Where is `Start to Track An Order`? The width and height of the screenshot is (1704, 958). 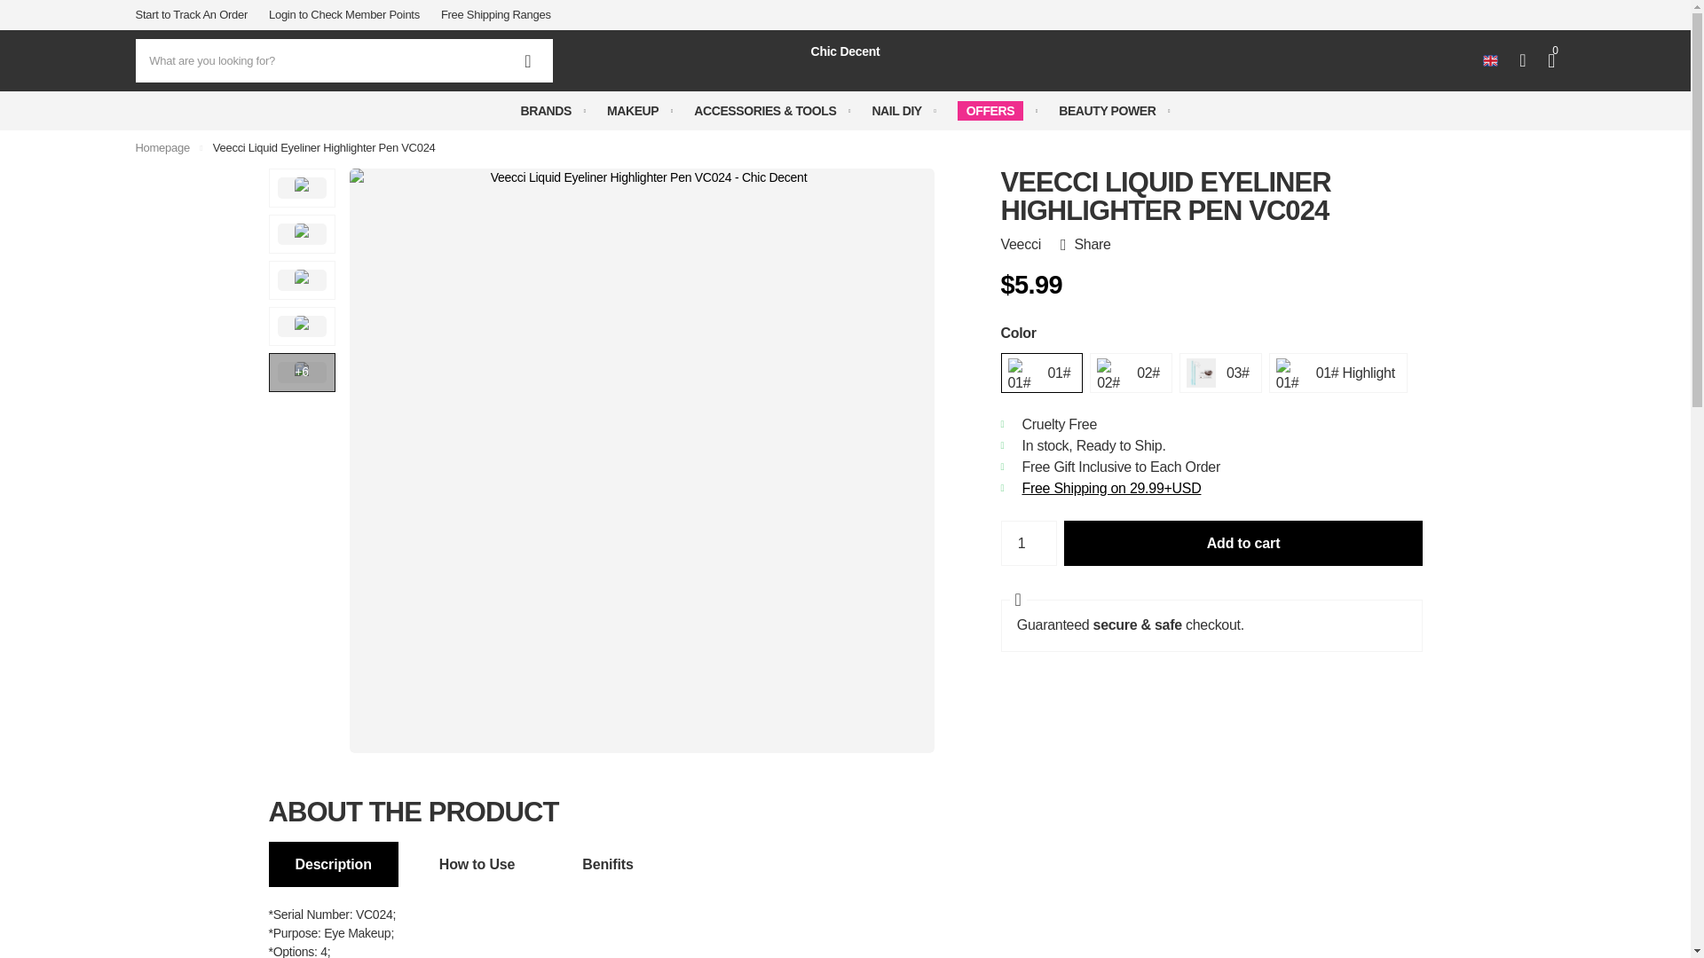 Start to Track An Order is located at coordinates (190, 14).